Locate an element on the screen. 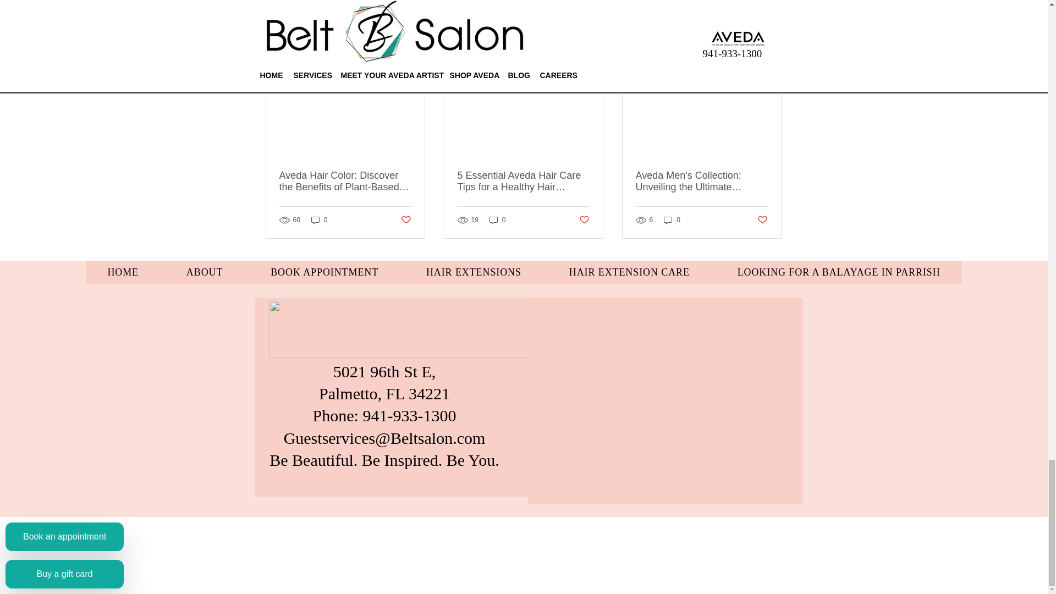 This screenshot has width=1056, height=594. See All is located at coordinates (770, 48).